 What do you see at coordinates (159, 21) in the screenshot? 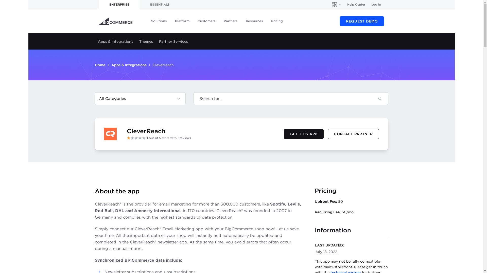
I see `Solutions` at bounding box center [159, 21].